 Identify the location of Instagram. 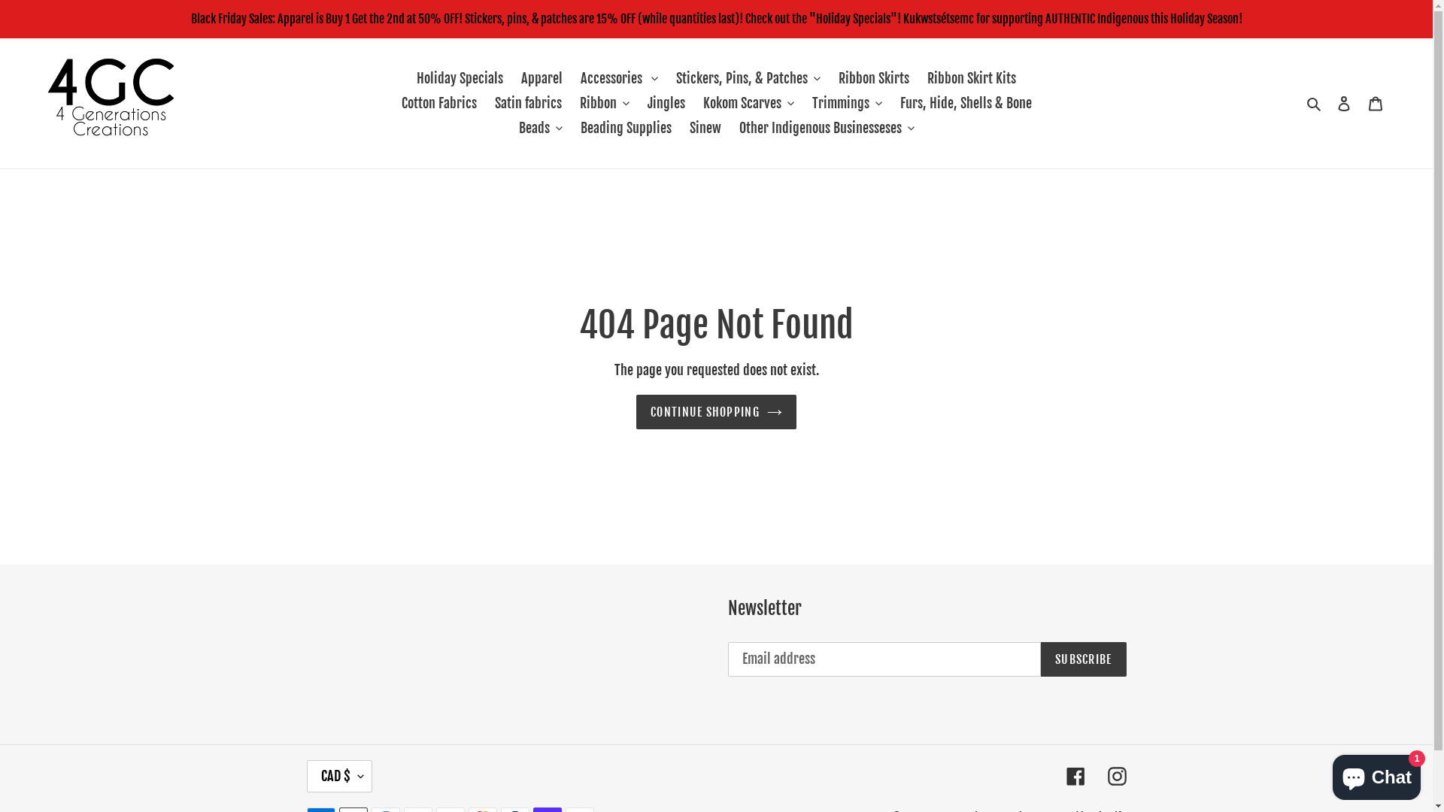
(1116, 776).